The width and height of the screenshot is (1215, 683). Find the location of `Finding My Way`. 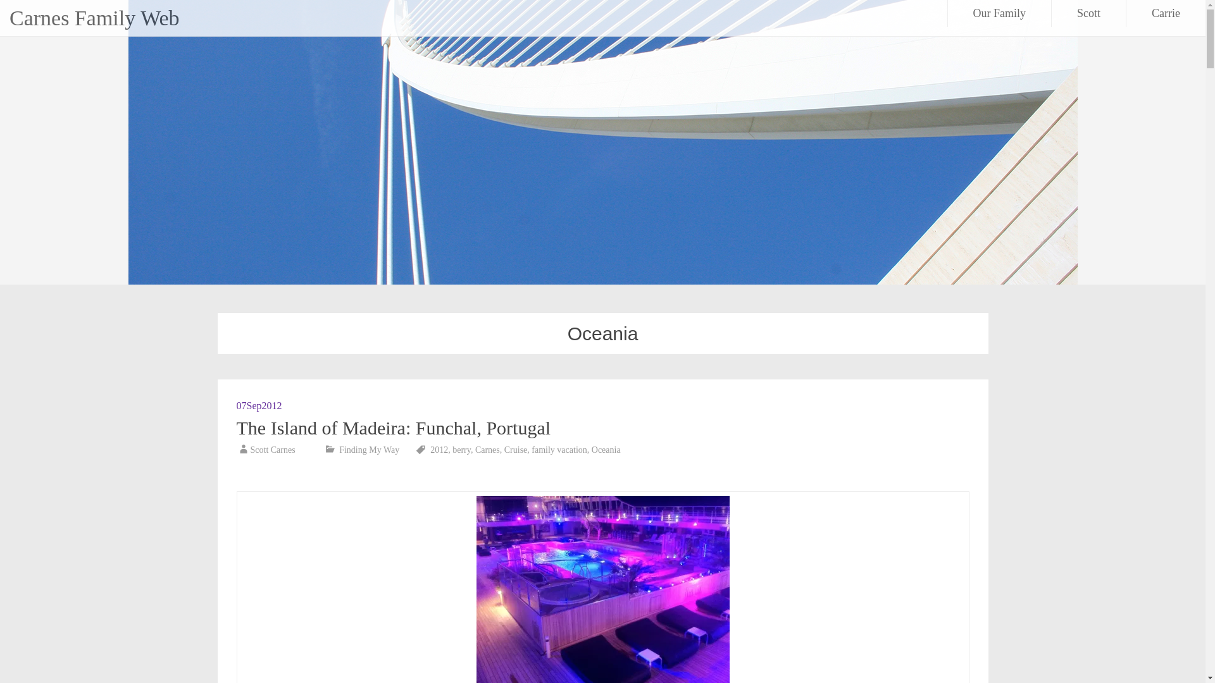

Finding My Way is located at coordinates (369, 450).